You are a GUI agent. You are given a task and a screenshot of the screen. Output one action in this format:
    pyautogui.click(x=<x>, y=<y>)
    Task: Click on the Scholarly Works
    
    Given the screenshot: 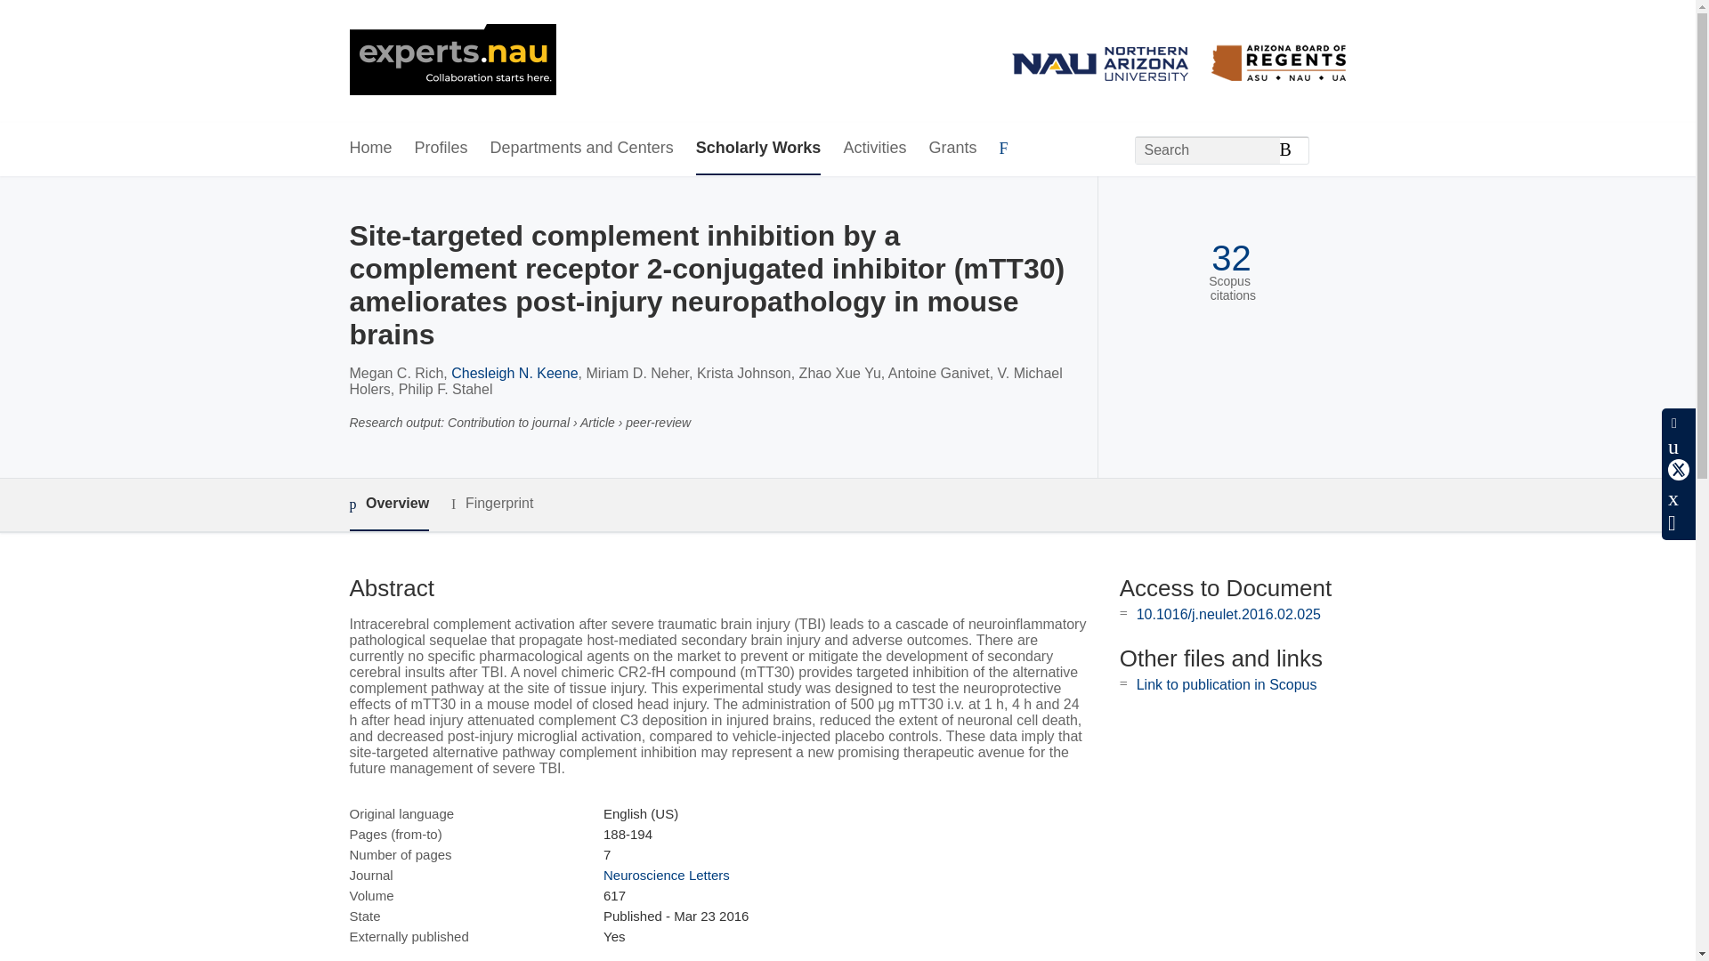 What is the action you would take?
    pyautogui.click(x=758, y=149)
    